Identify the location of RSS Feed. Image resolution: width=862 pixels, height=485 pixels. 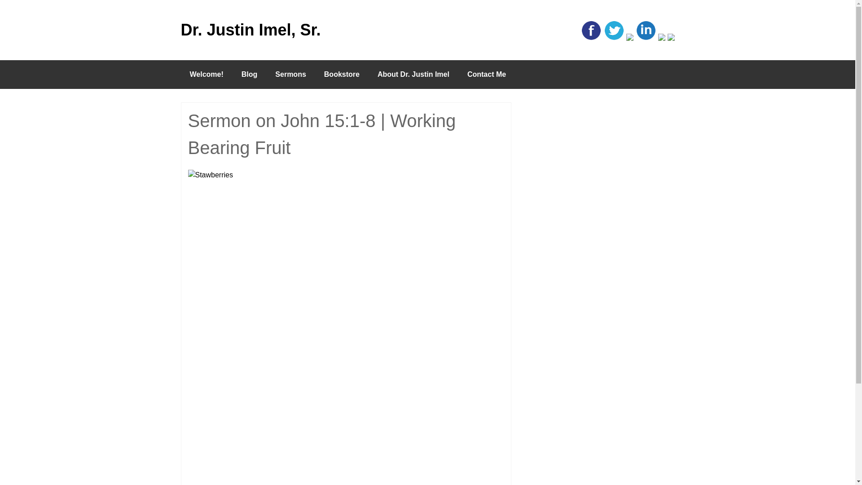
(671, 38).